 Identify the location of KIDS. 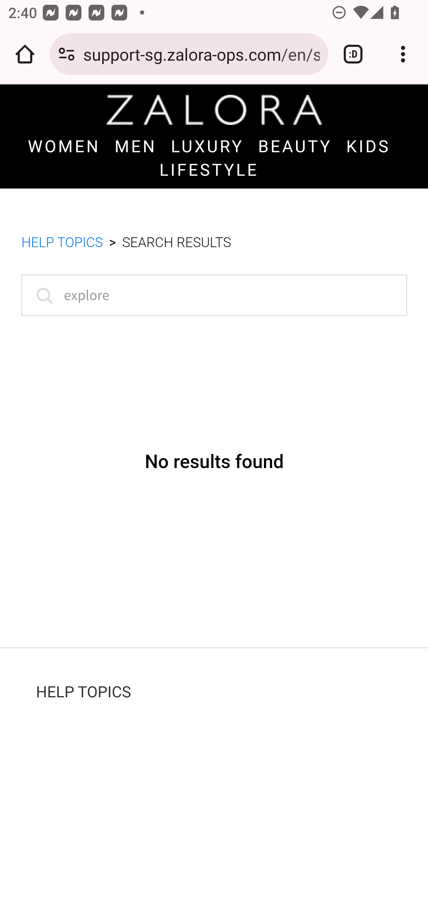
(368, 147).